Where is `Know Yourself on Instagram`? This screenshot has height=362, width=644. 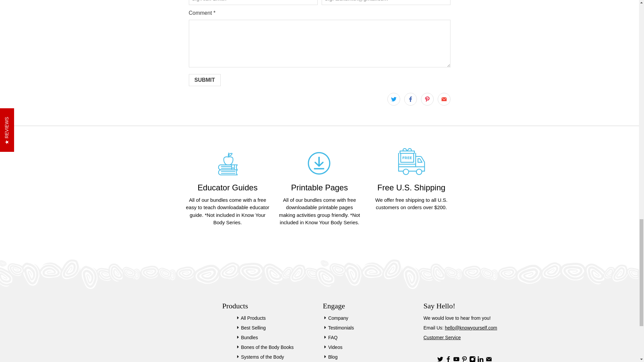
Know Yourself on Instagram is located at coordinates (472, 360).